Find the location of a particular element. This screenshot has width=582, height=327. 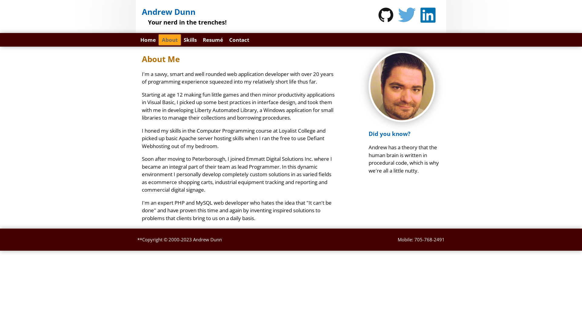

Follow Andrew on Twitter is located at coordinates (407, 15).